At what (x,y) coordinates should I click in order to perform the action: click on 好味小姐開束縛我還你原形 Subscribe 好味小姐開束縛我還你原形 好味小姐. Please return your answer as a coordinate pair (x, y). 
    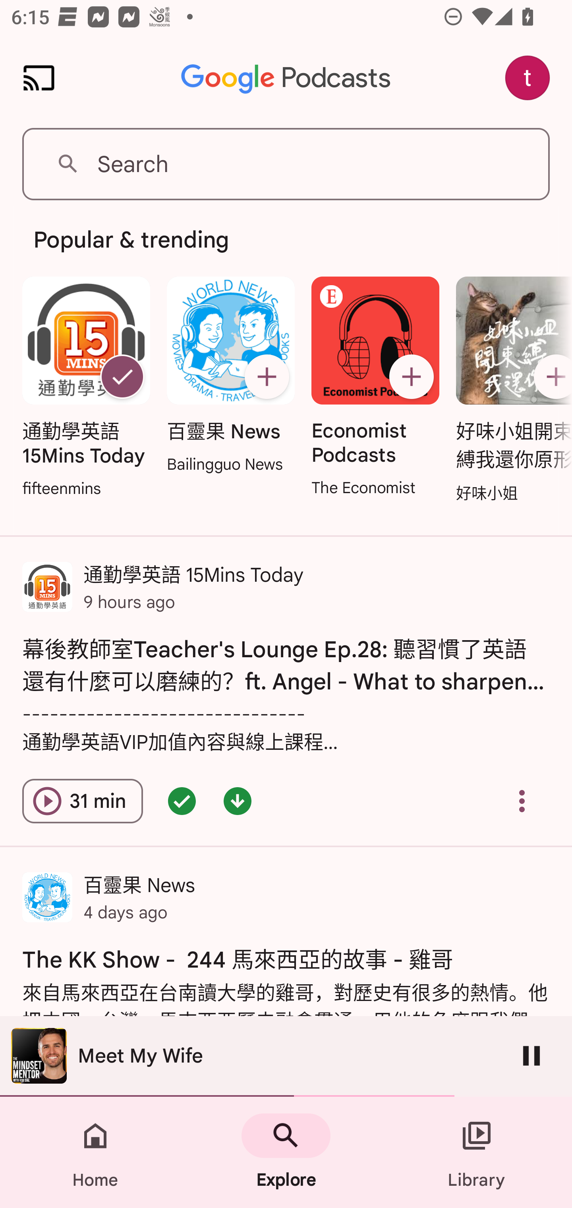
    Looking at the image, I should click on (510, 391).